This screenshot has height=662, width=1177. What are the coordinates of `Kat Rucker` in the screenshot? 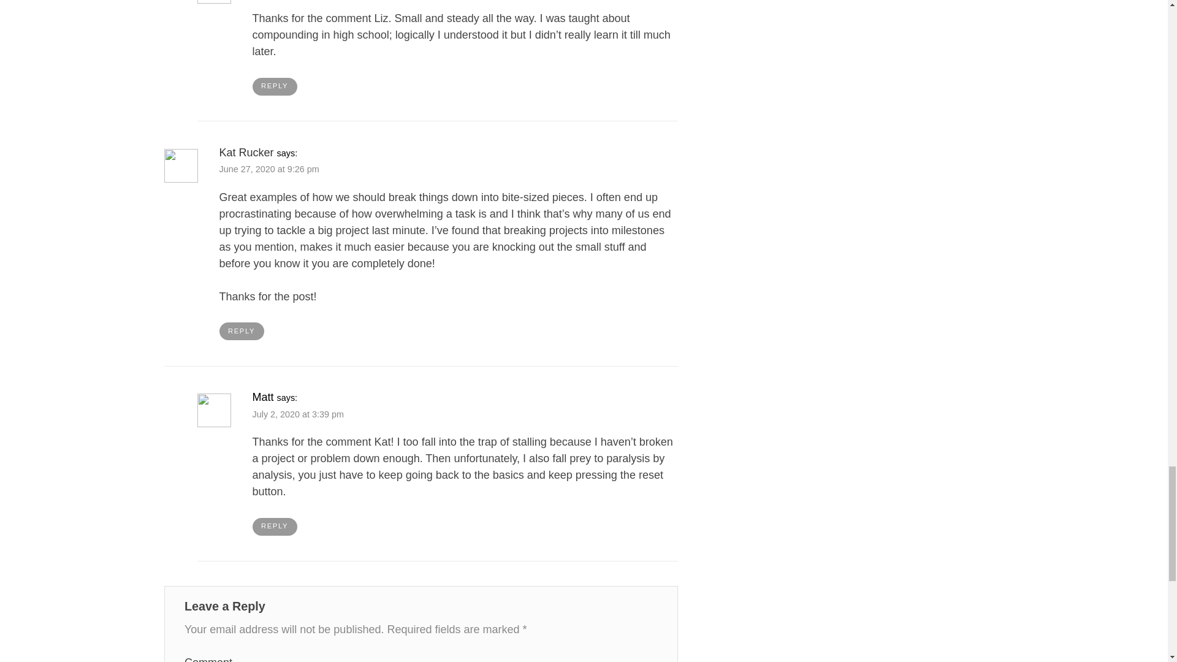 It's located at (246, 152).